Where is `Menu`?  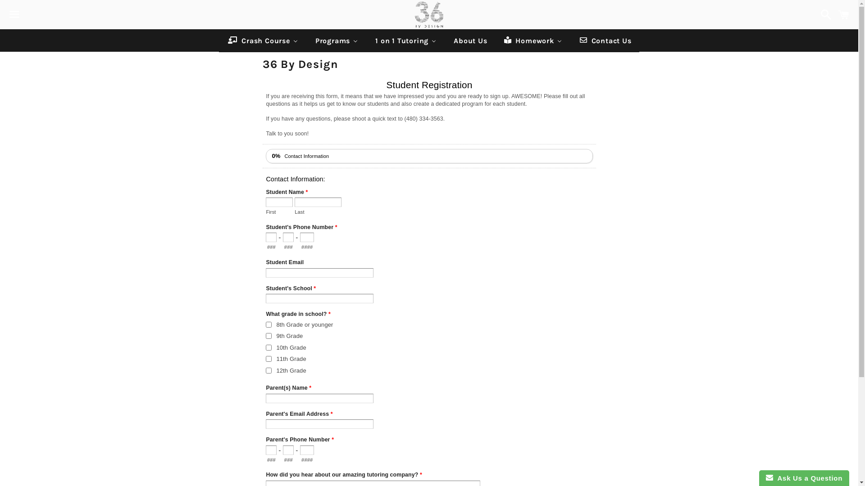 Menu is located at coordinates (14, 15).